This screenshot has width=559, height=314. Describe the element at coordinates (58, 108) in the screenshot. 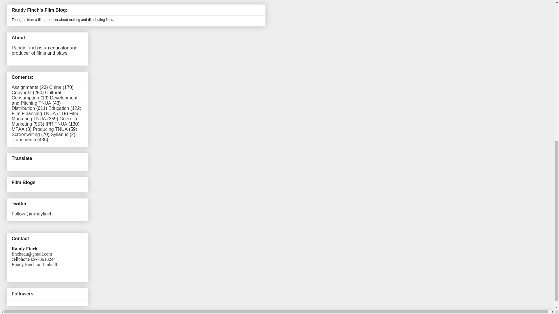

I see `Education` at that location.